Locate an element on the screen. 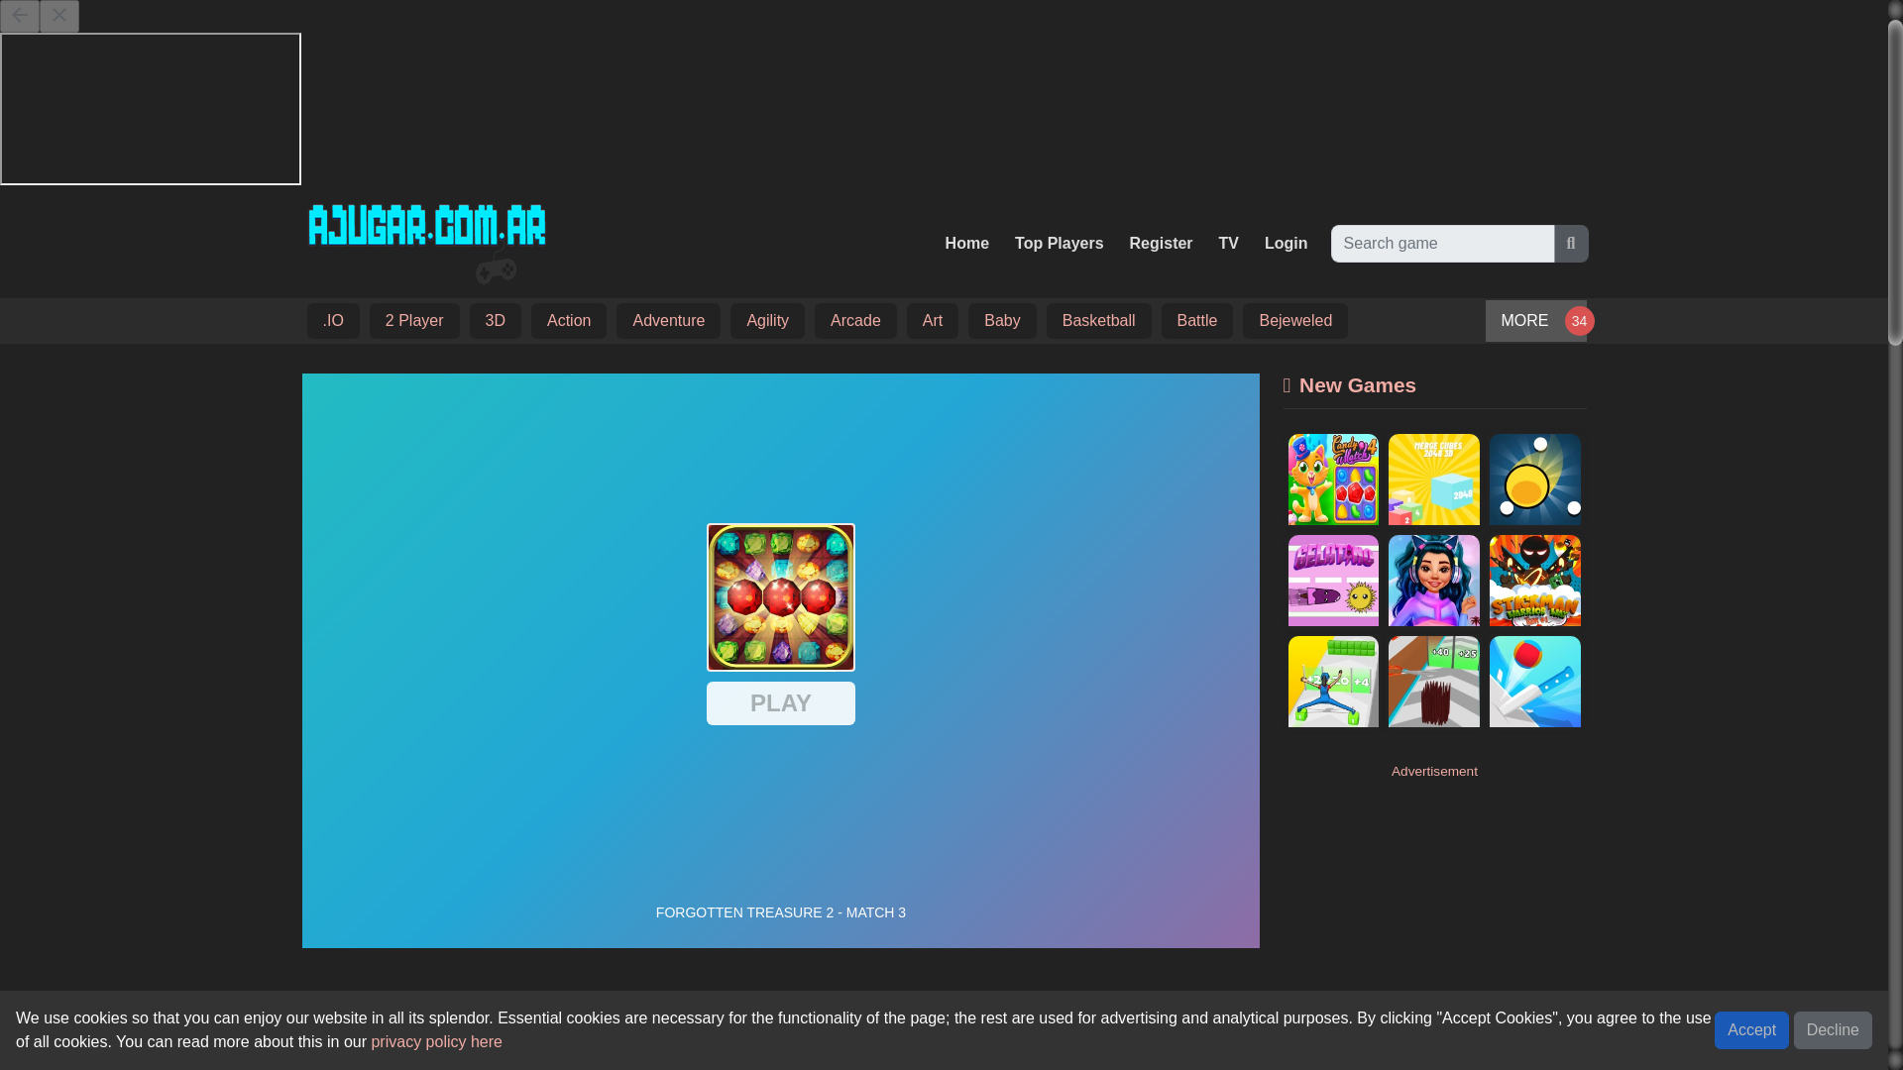 The image size is (1903, 1070). 2 Player is located at coordinates (414, 321).